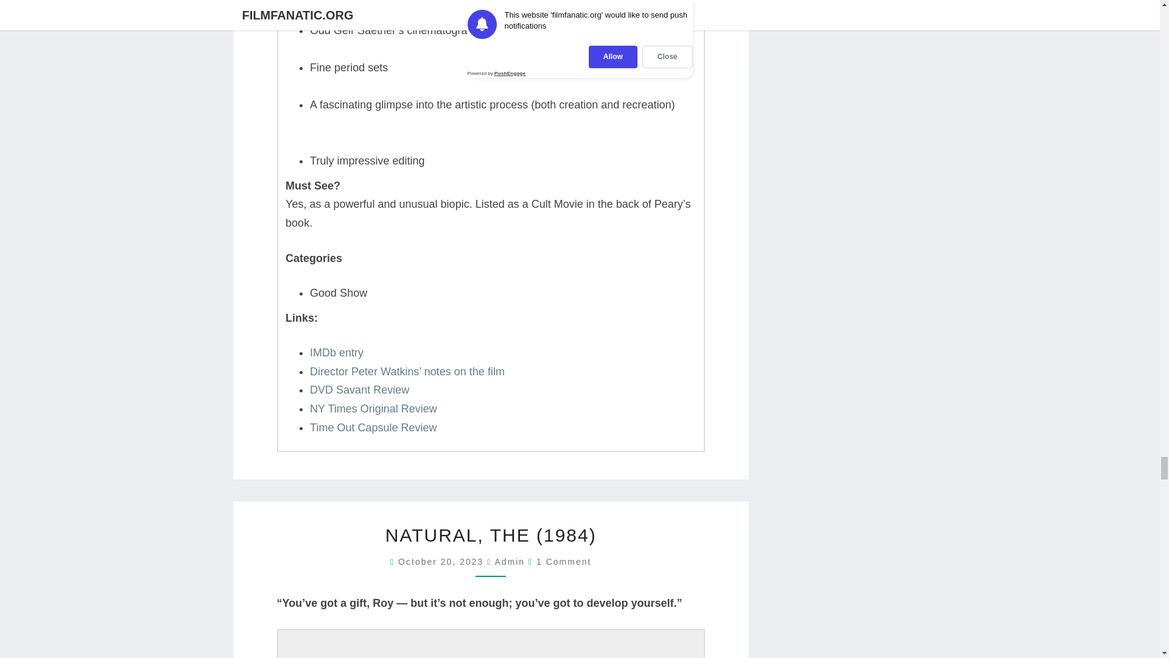  I want to click on View all posts by admin, so click(510, 561).